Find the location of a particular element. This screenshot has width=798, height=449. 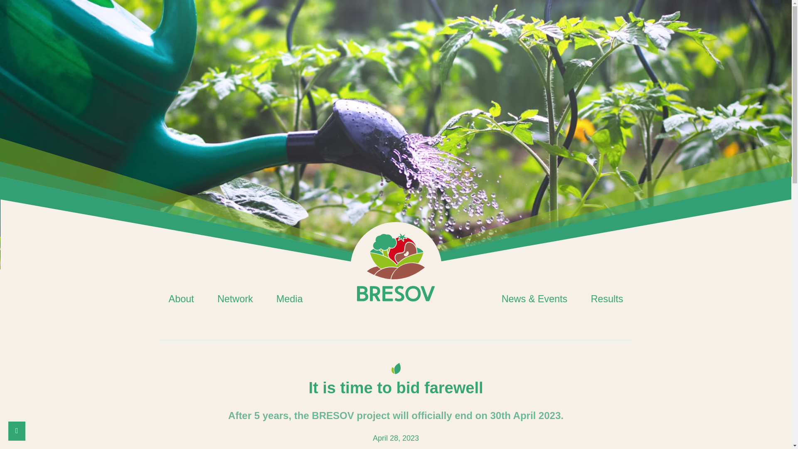

About is located at coordinates (181, 299).